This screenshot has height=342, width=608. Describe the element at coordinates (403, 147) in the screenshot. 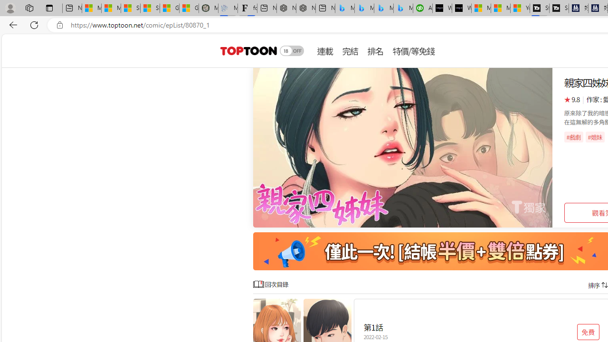

I see `Class: swiper-slide` at that location.